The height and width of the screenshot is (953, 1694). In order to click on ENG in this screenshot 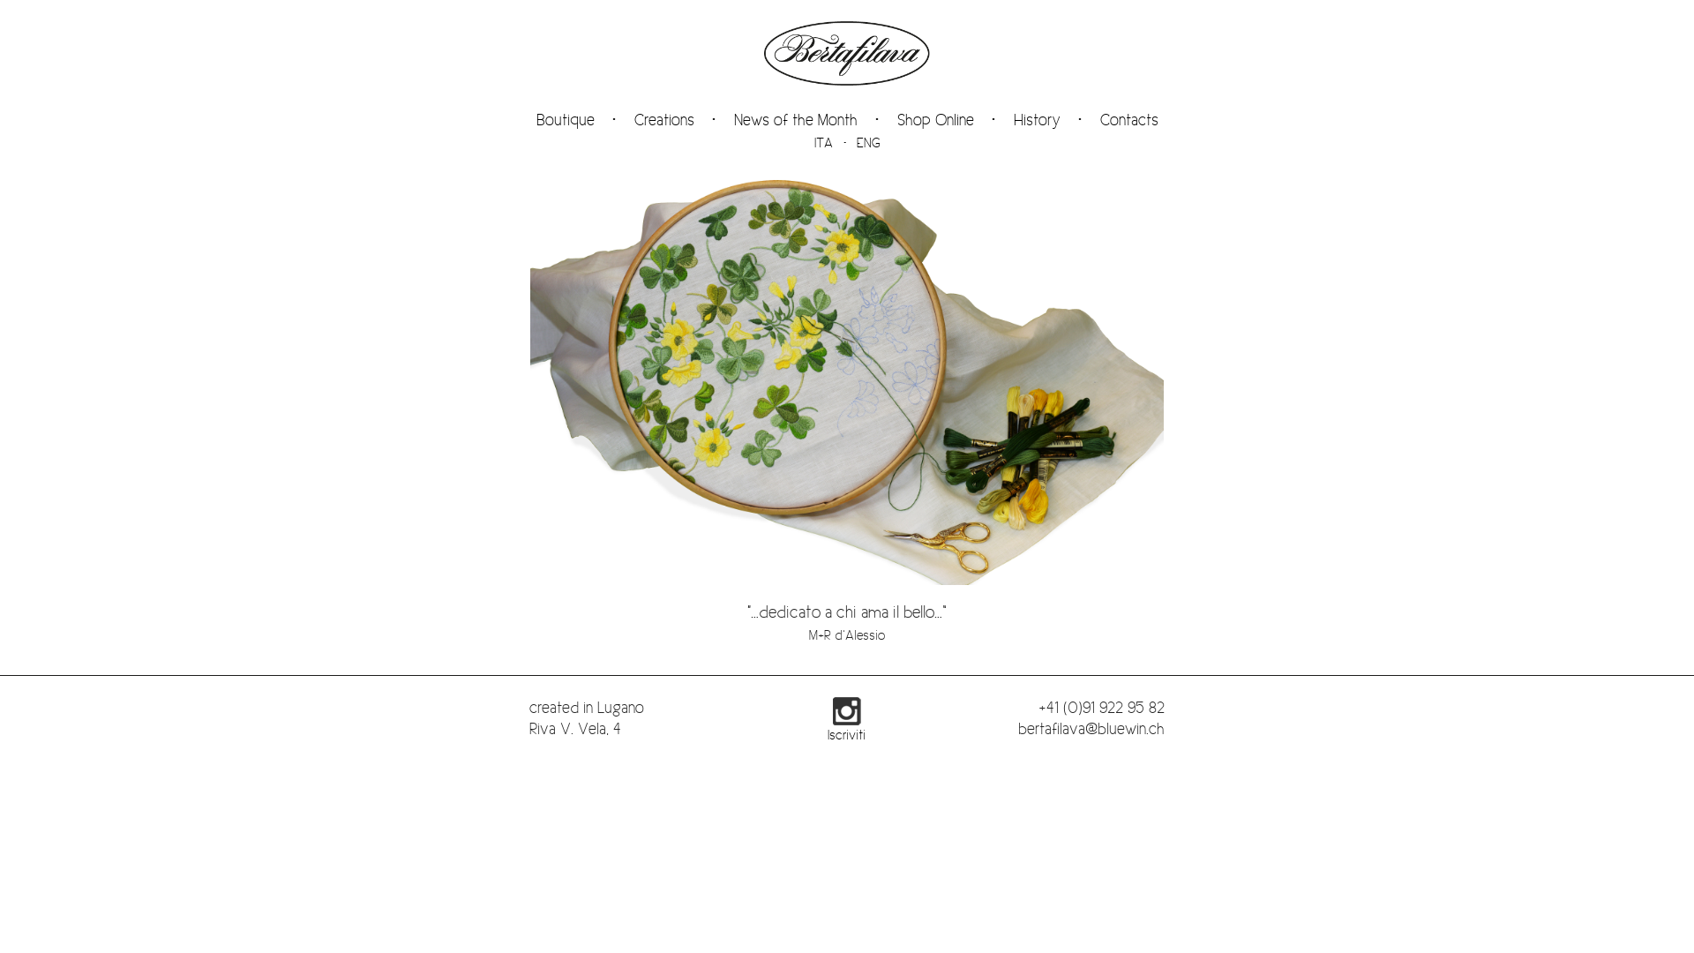, I will do `click(868, 143)`.